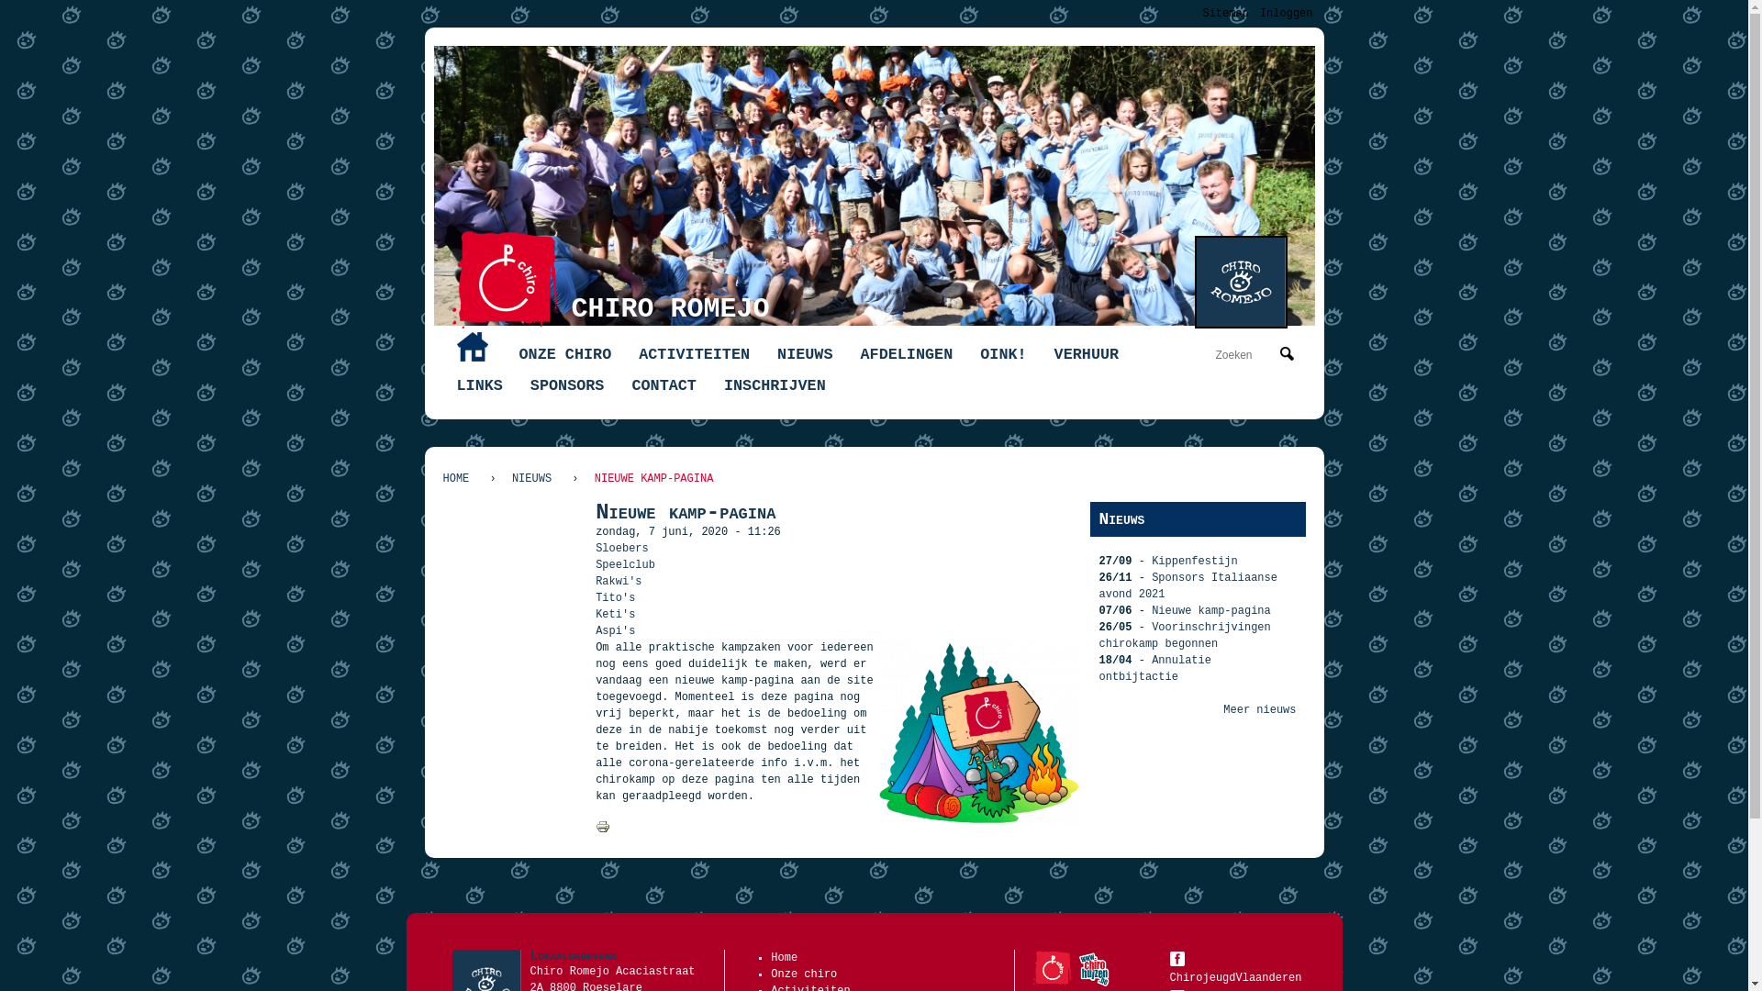 The image size is (1762, 991). Describe the element at coordinates (479, 386) in the screenshot. I see `LINKS` at that location.